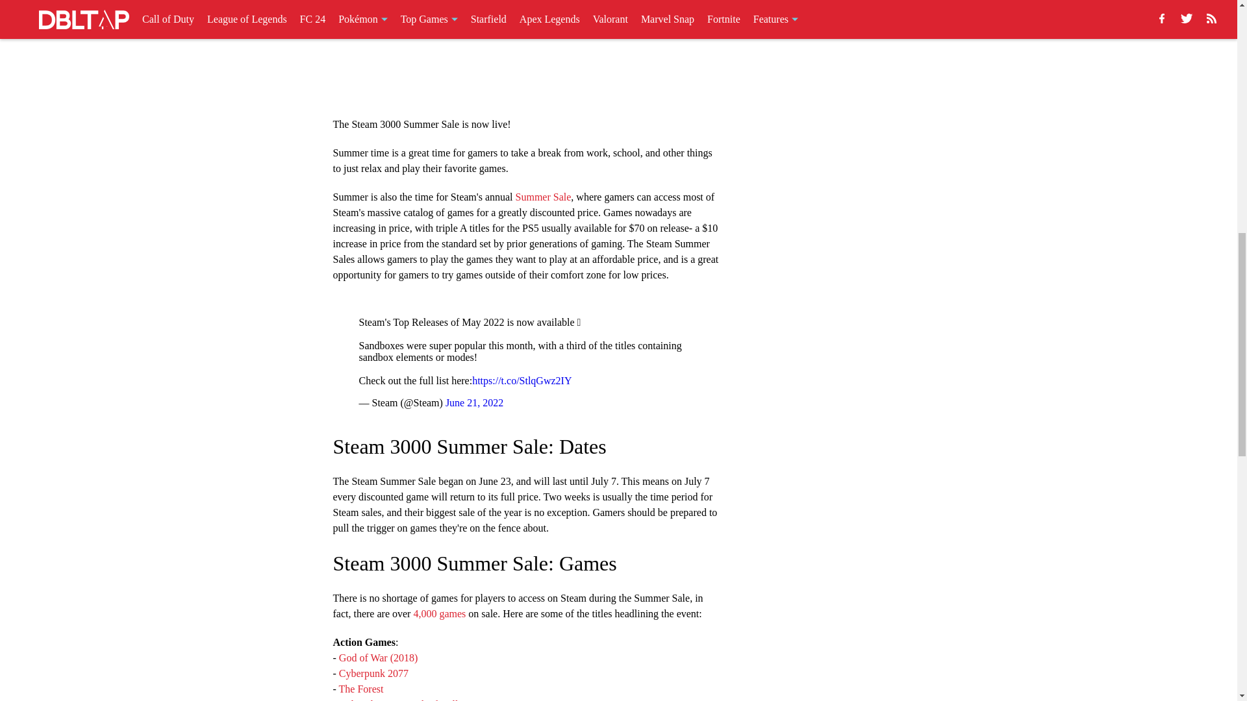  I want to click on Halo: The Master Chief Collection, so click(410, 700).